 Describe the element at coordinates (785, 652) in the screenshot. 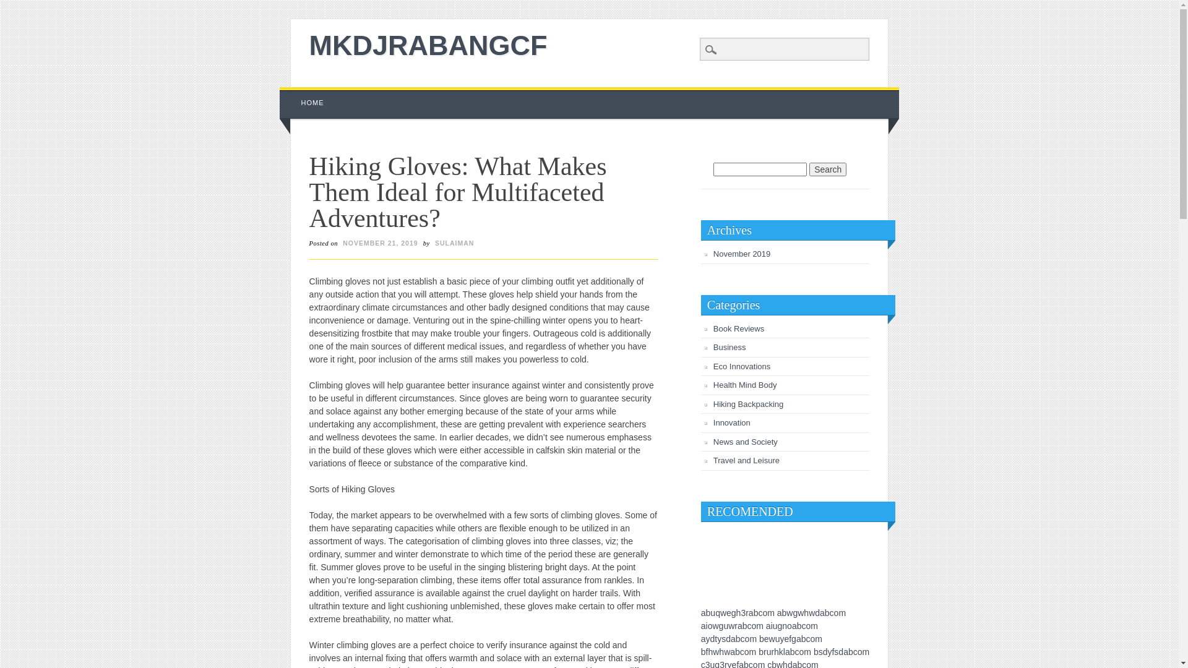

I see `brurhklabcom` at that location.